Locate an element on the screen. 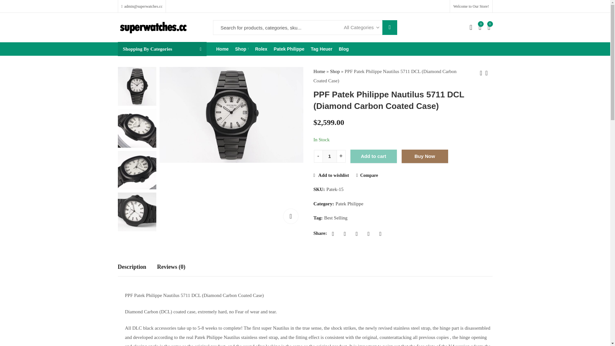  Blog is located at coordinates (344, 49).